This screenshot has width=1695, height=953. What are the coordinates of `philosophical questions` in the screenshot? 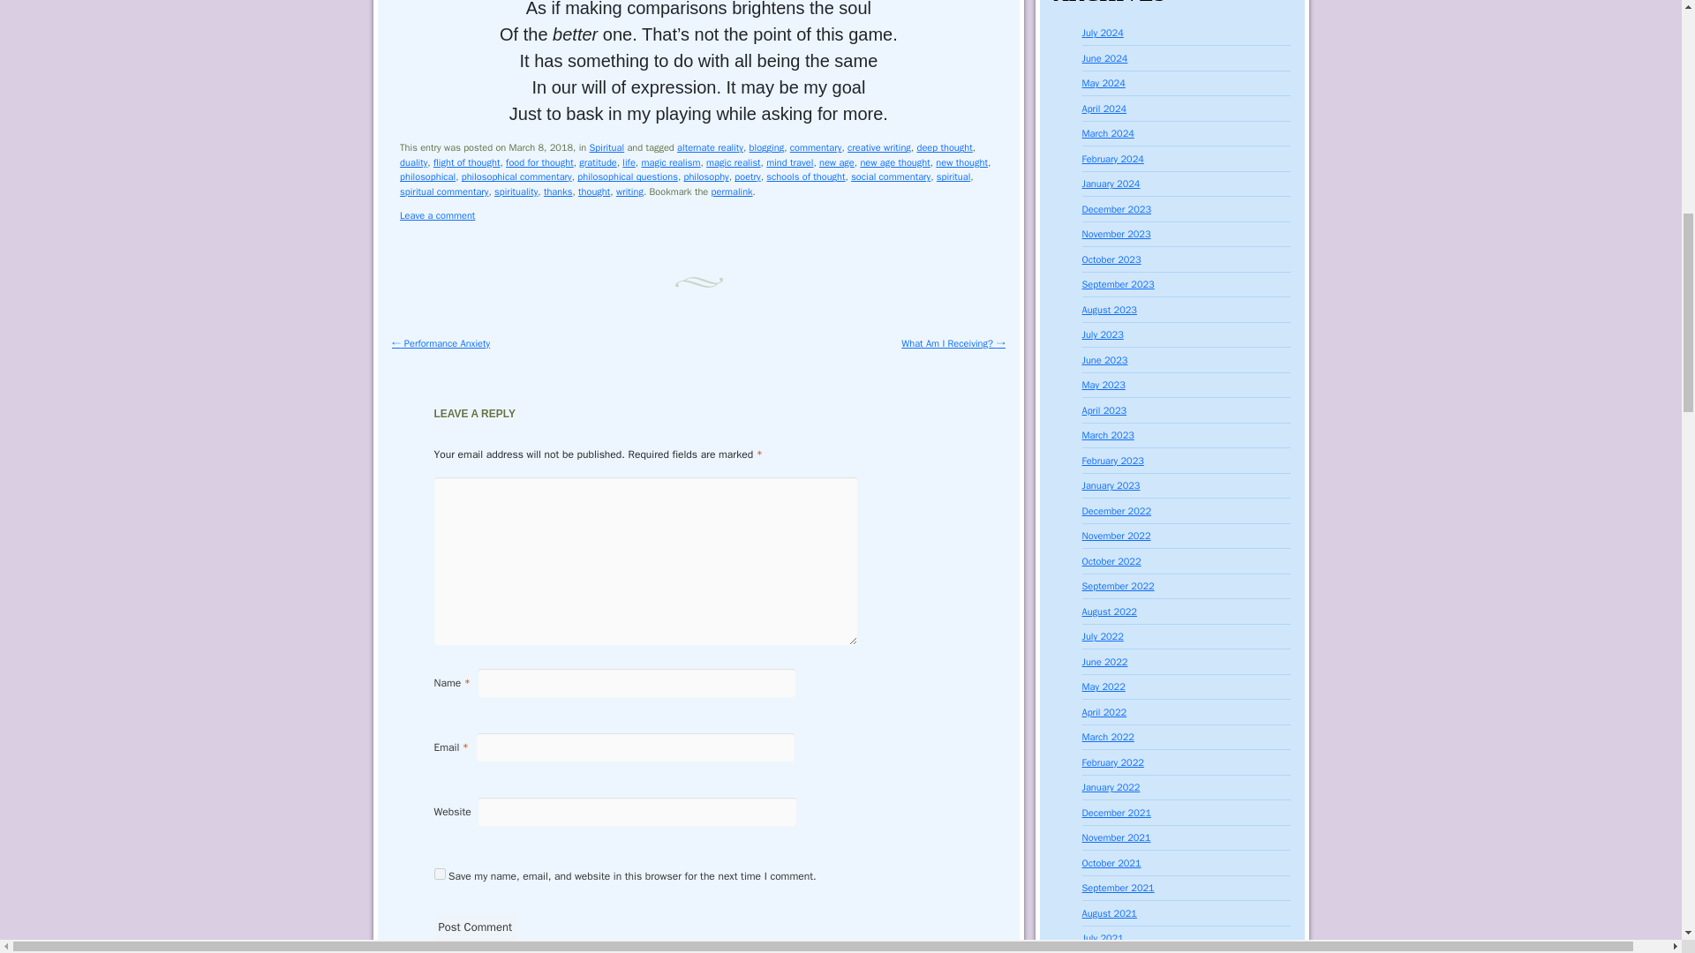 It's located at (628, 176).